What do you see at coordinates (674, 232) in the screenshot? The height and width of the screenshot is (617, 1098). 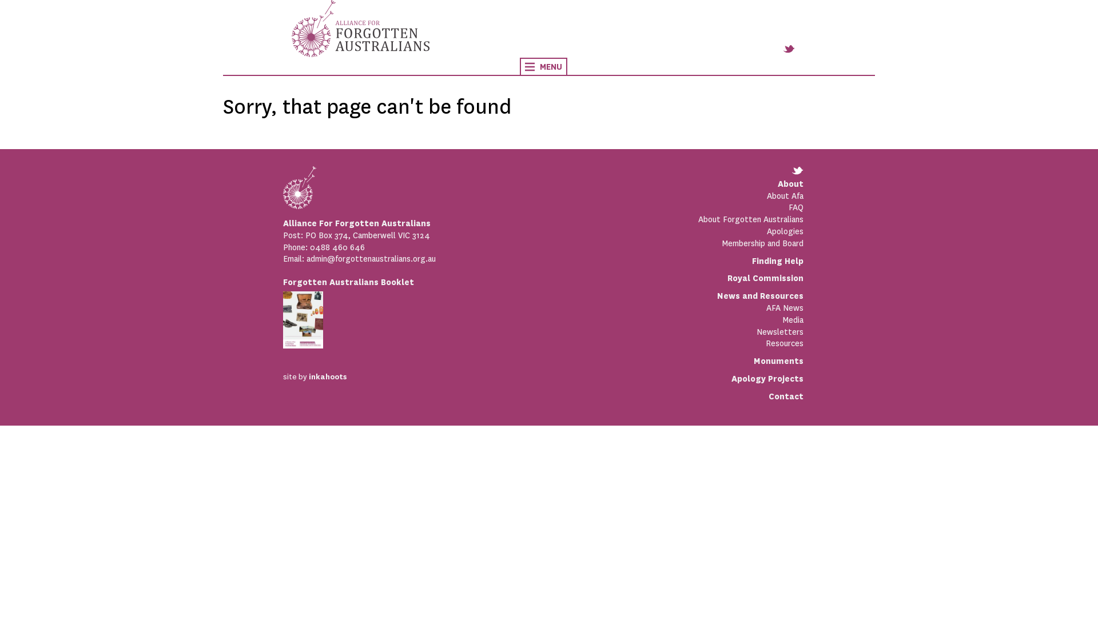 I see `Apologies` at bounding box center [674, 232].